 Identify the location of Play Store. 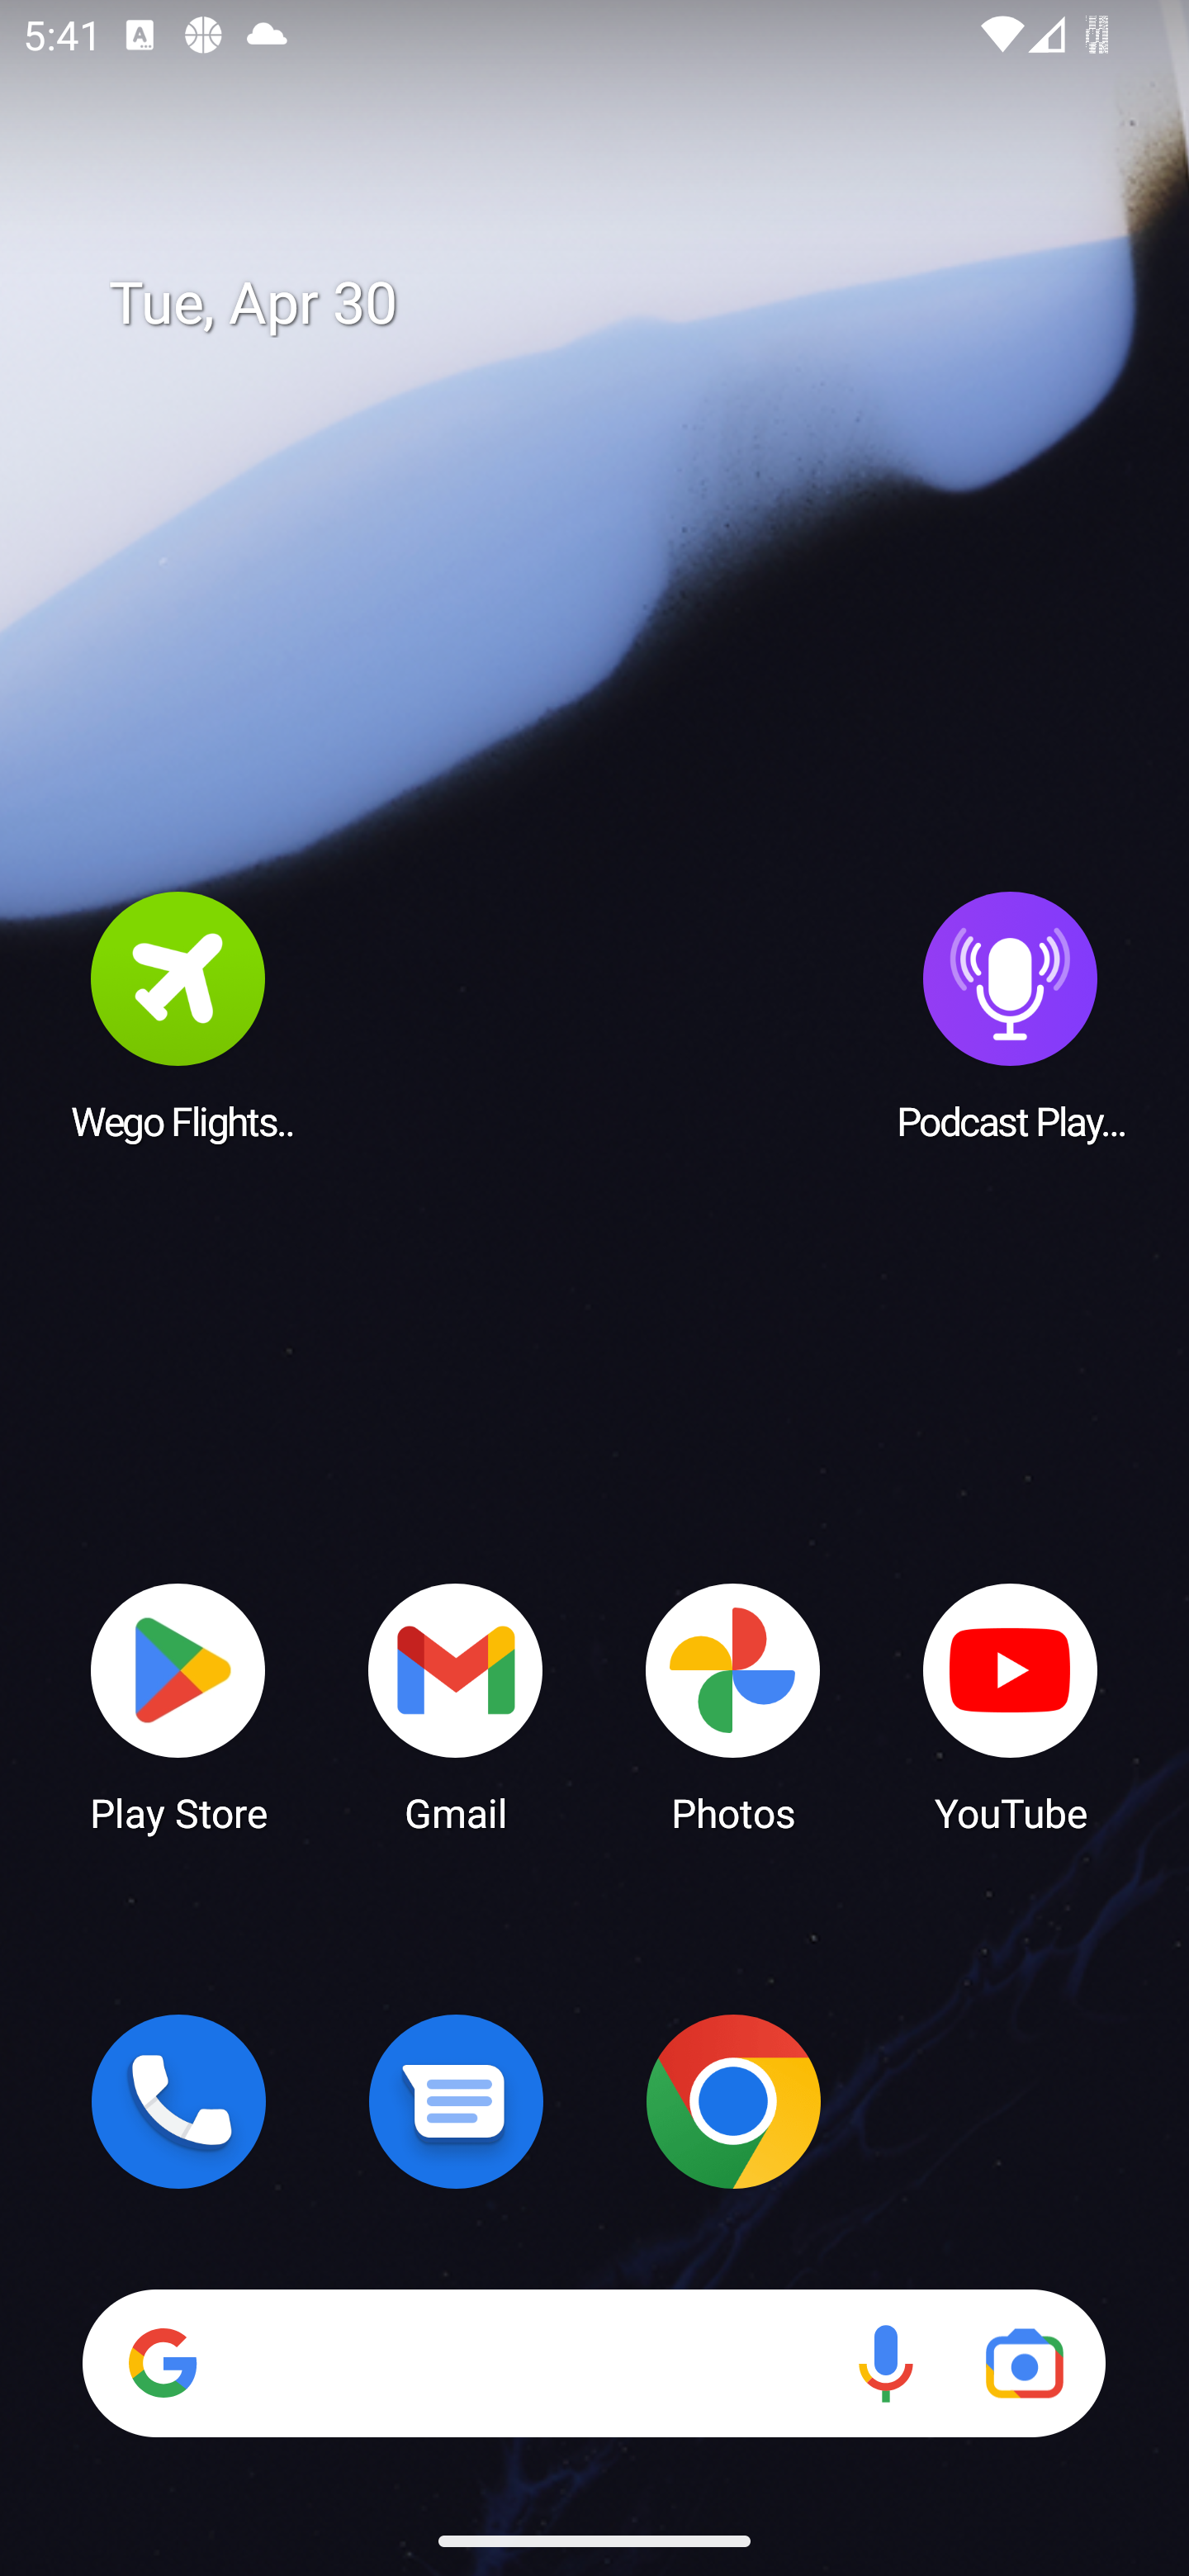
(178, 1706).